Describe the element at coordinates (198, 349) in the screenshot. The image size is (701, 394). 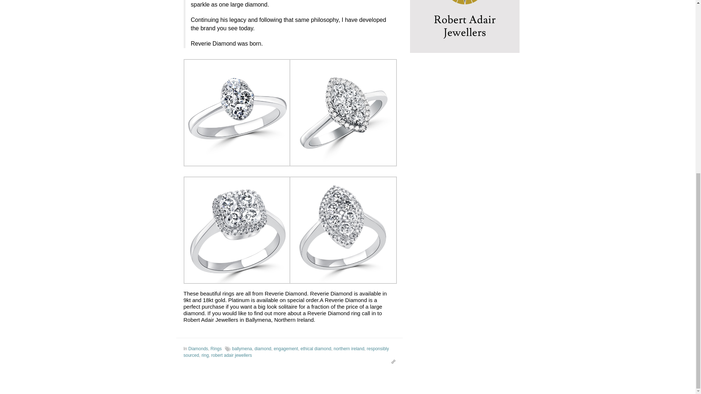
I see `Diamonds` at that location.